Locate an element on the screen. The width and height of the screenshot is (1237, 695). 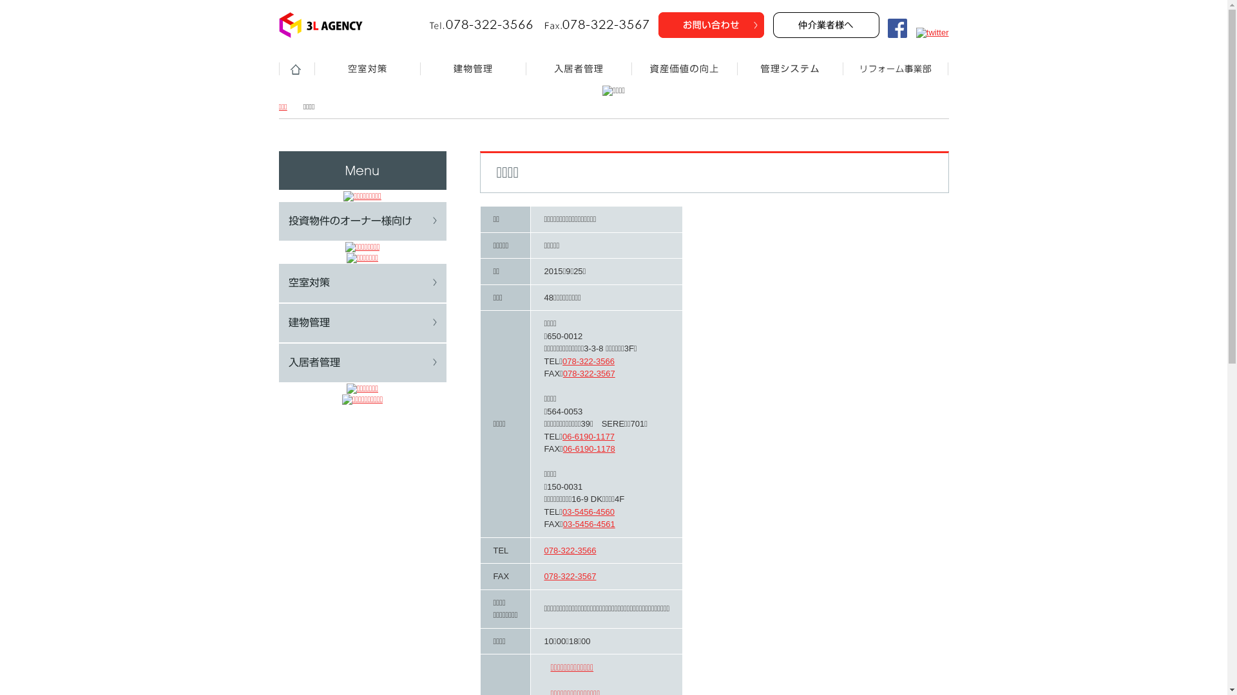
078-322-3567 is located at coordinates (570, 577).